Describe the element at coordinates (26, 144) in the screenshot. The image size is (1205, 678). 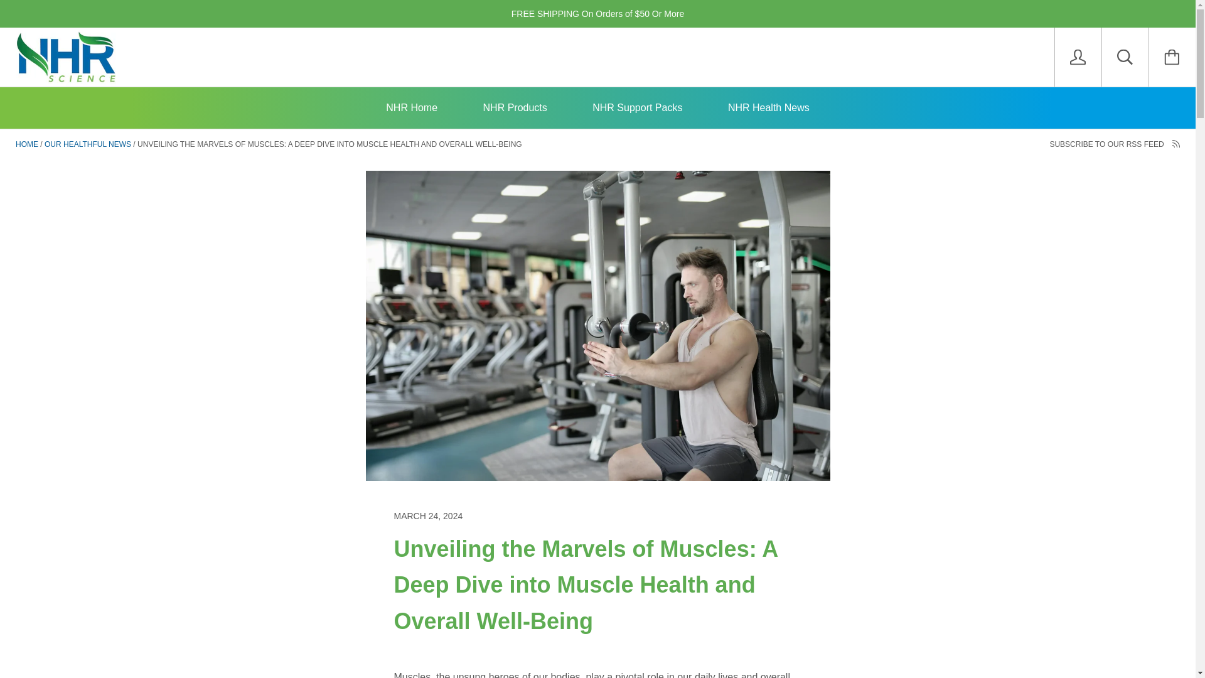
I see `HOME` at that location.